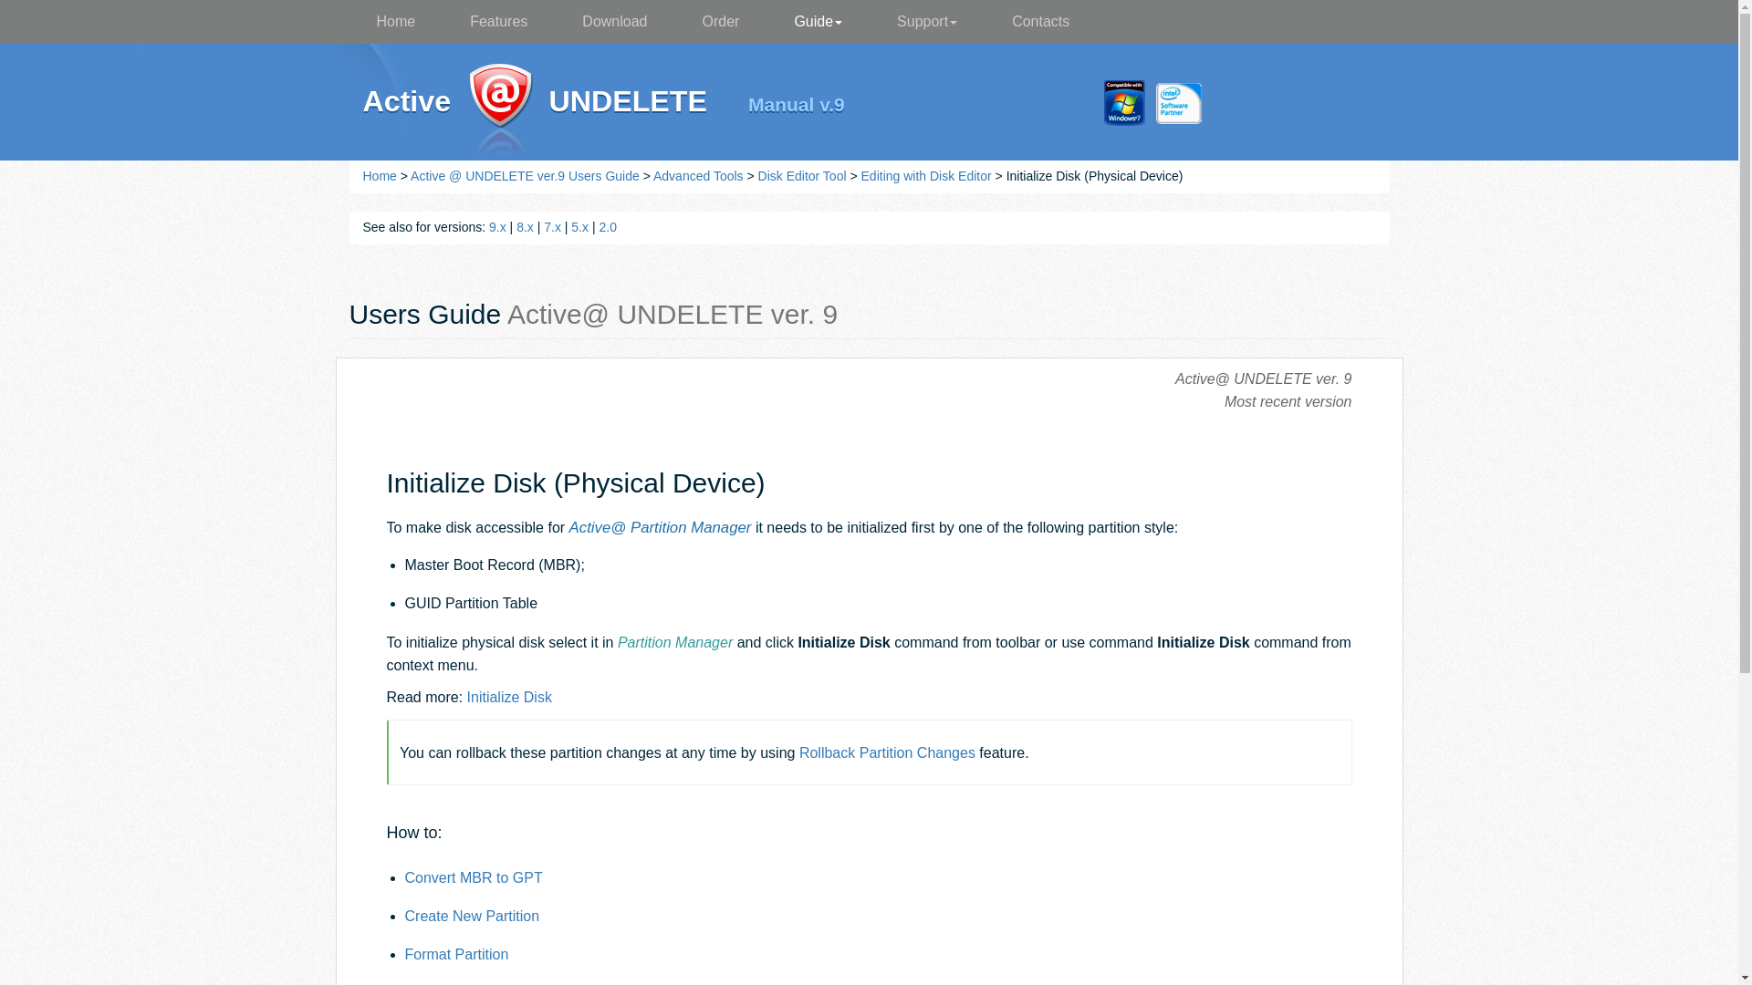 This screenshot has height=985, width=1752. I want to click on Contacts, so click(1040, 22).